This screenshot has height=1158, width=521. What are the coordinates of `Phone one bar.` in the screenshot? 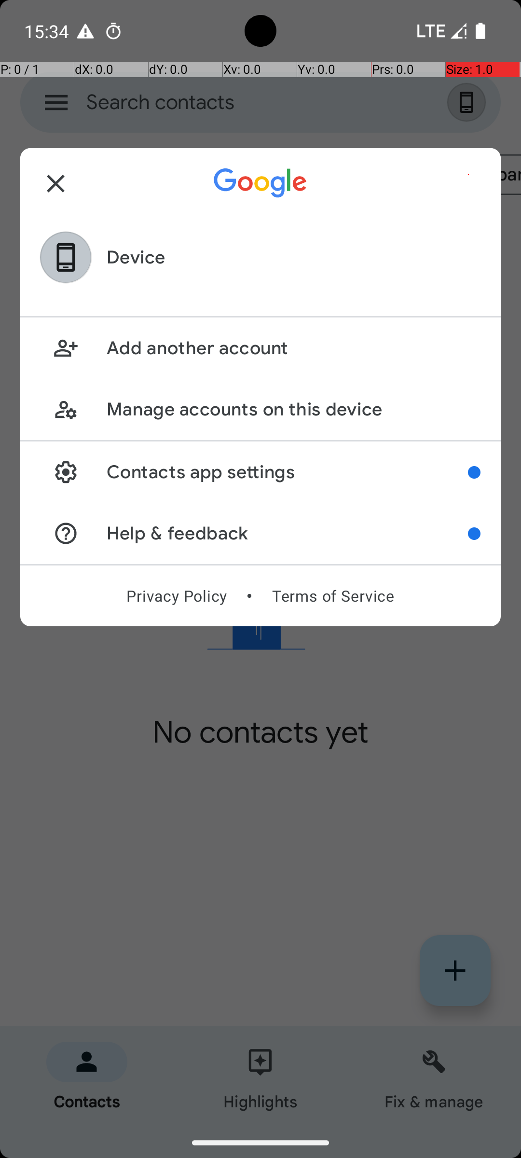 It's located at (440, 31).